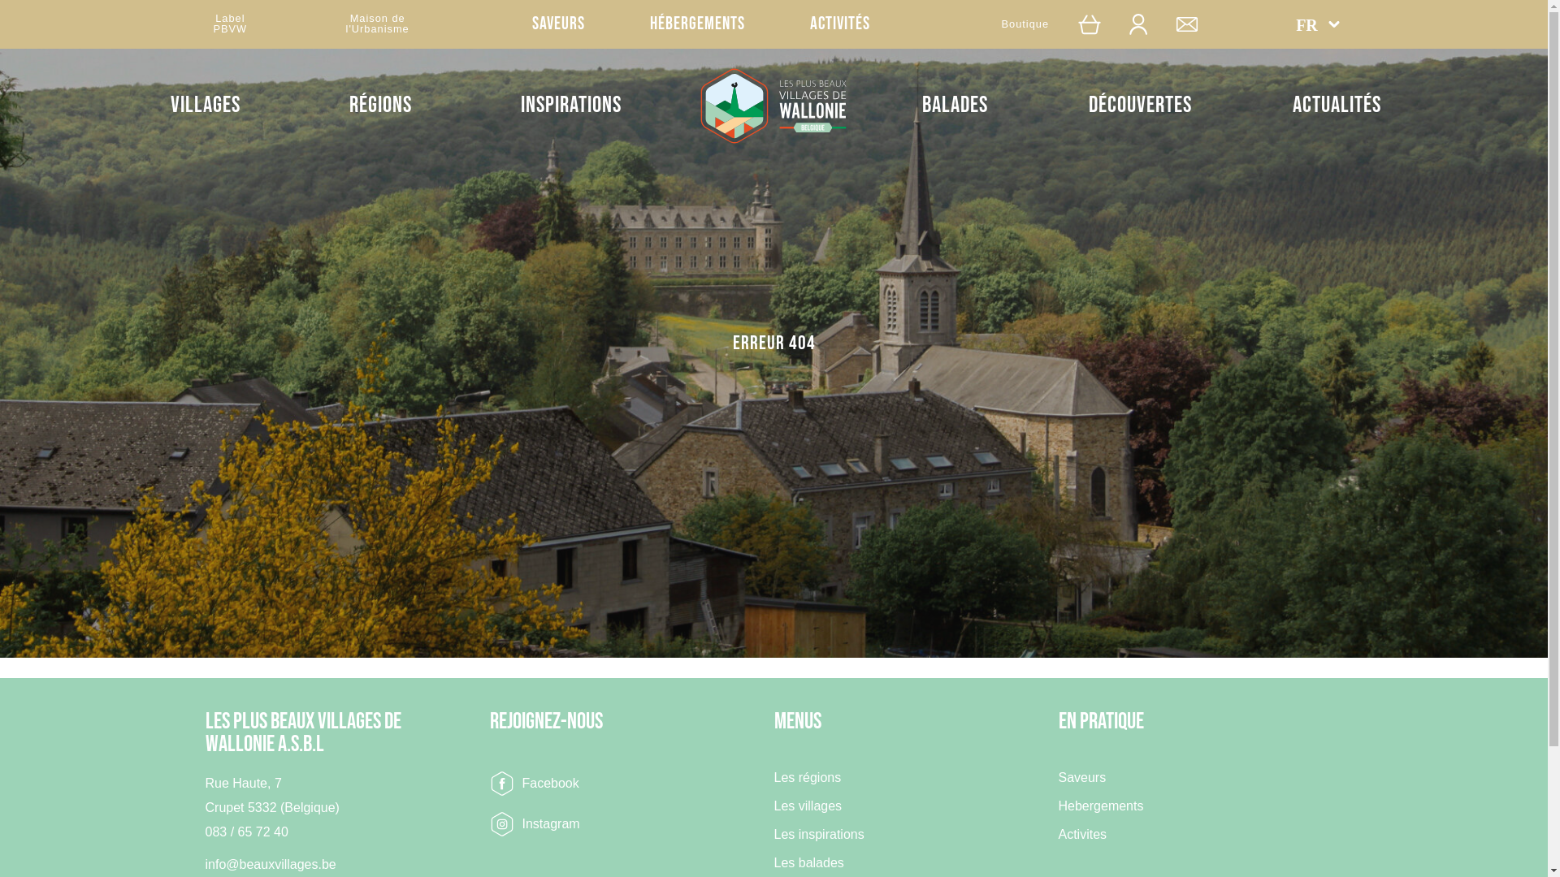  Describe the element at coordinates (1100, 810) in the screenshot. I see `Hebergements` at that location.